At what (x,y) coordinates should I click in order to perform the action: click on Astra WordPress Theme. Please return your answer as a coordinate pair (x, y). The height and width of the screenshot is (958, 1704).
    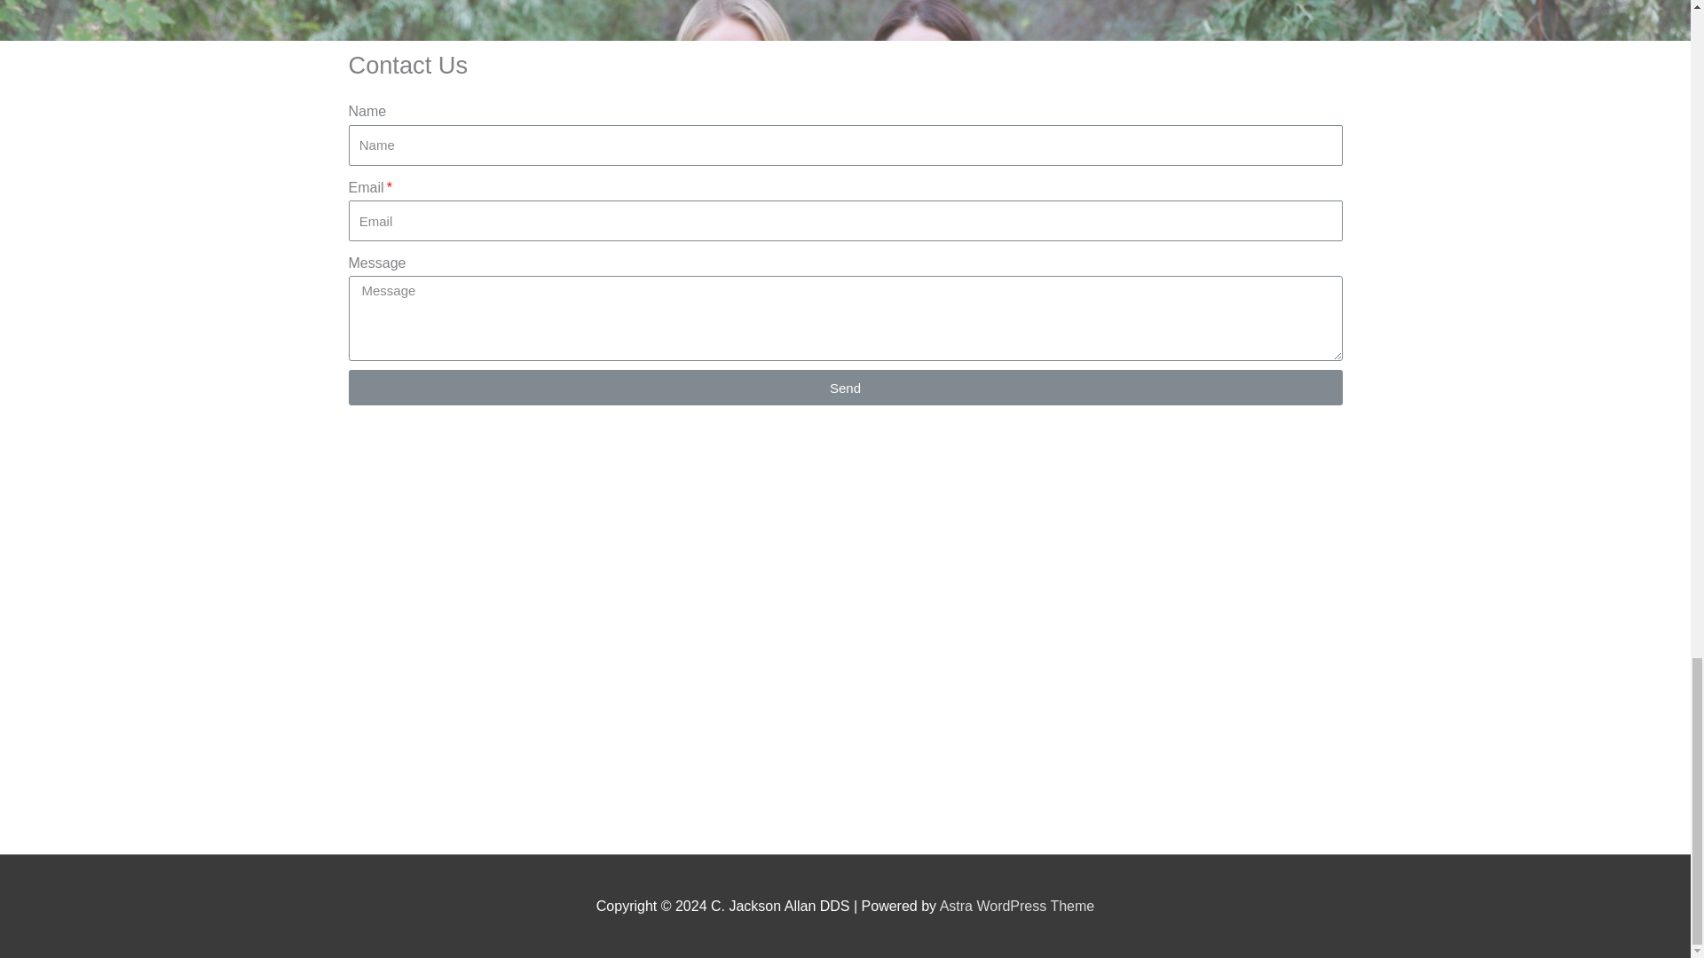
    Looking at the image, I should click on (1017, 907).